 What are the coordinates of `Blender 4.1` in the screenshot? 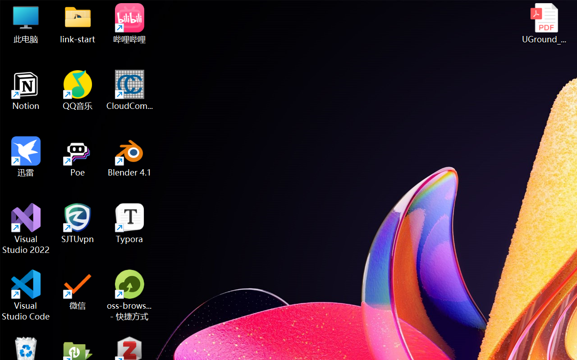 It's located at (130, 157).